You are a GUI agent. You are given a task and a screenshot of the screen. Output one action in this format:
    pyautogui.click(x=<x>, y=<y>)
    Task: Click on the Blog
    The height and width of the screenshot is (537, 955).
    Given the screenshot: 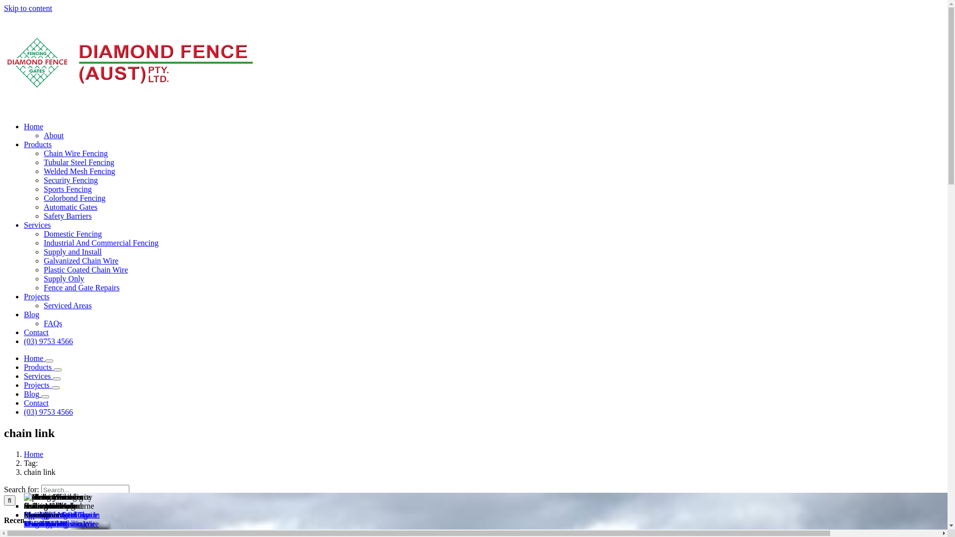 What is the action you would take?
    pyautogui.click(x=33, y=394)
    